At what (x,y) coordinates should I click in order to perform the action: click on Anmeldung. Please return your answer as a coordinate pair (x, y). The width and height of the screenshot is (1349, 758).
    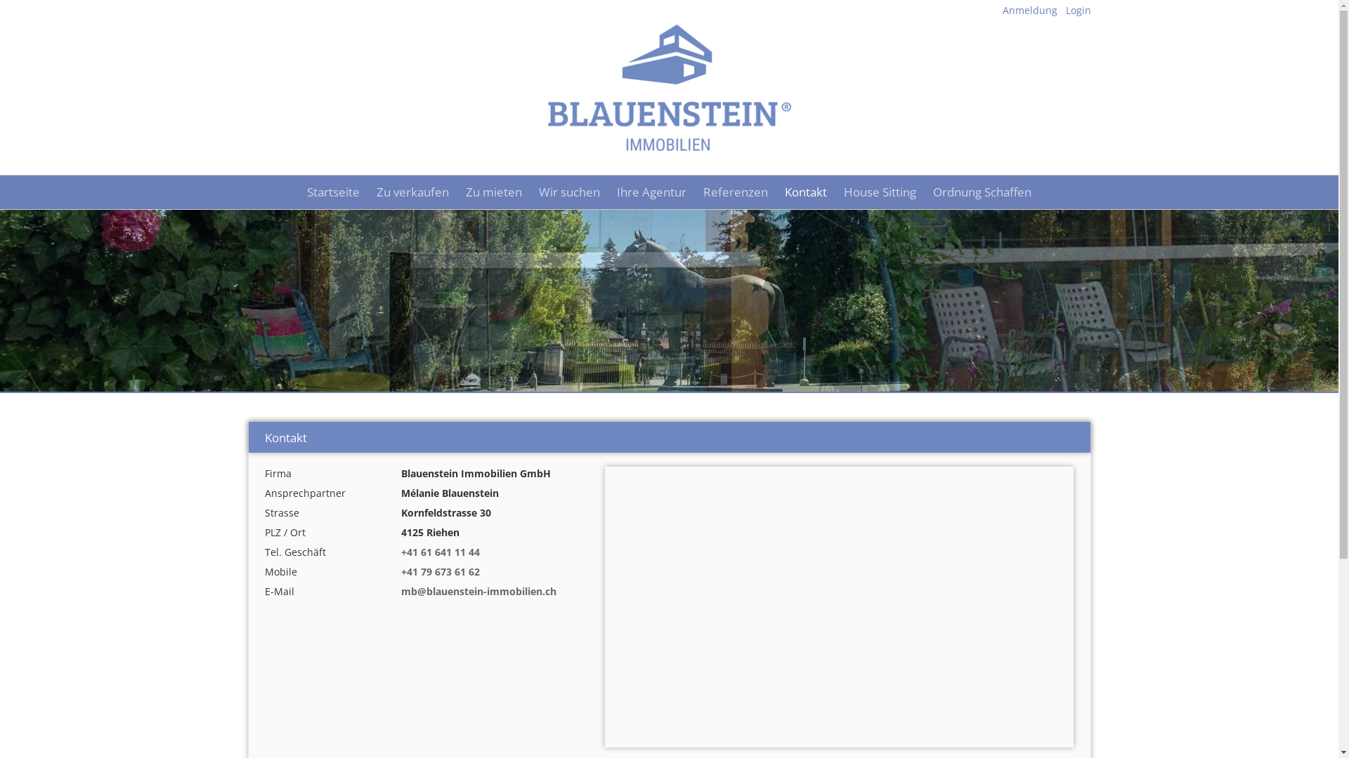
    Looking at the image, I should click on (1029, 10).